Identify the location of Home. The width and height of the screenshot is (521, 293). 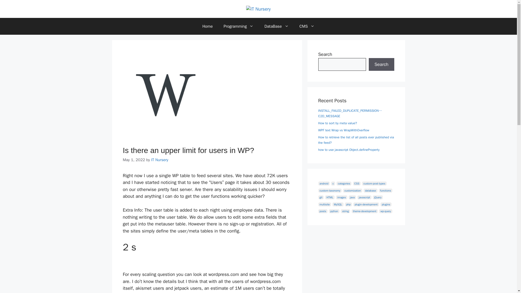
(207, 26).